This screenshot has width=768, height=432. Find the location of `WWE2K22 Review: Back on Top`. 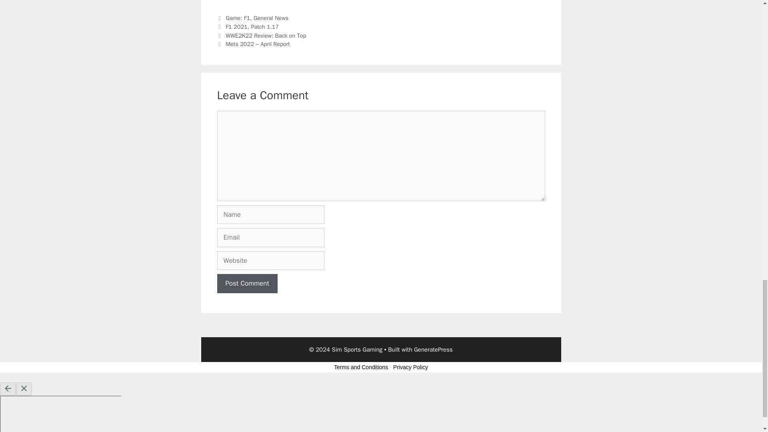

WWE2K22 Review: Back on Top is located at coordinates (266, 35).